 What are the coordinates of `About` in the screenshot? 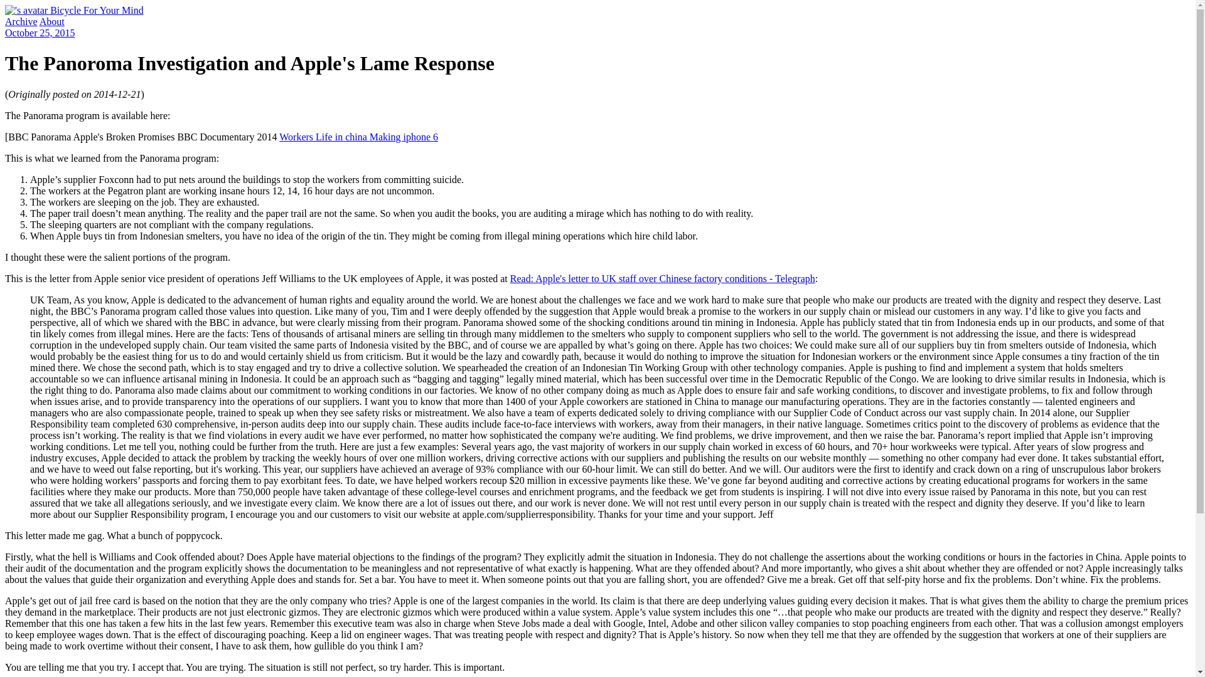 It's located at (52, 21).